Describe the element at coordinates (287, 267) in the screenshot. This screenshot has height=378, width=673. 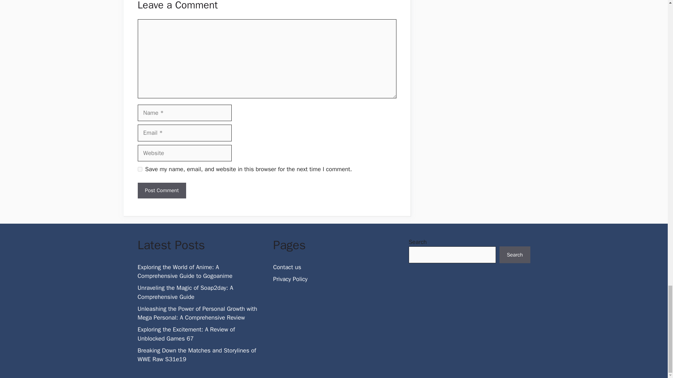
I see `Contact us` at that location.